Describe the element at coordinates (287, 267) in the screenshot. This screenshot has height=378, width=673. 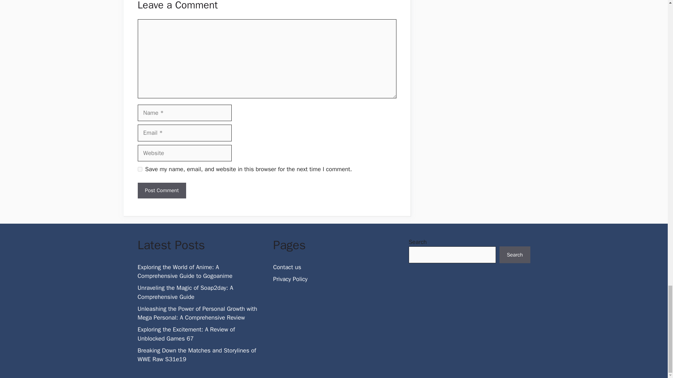
I see `Contact us` at that location.